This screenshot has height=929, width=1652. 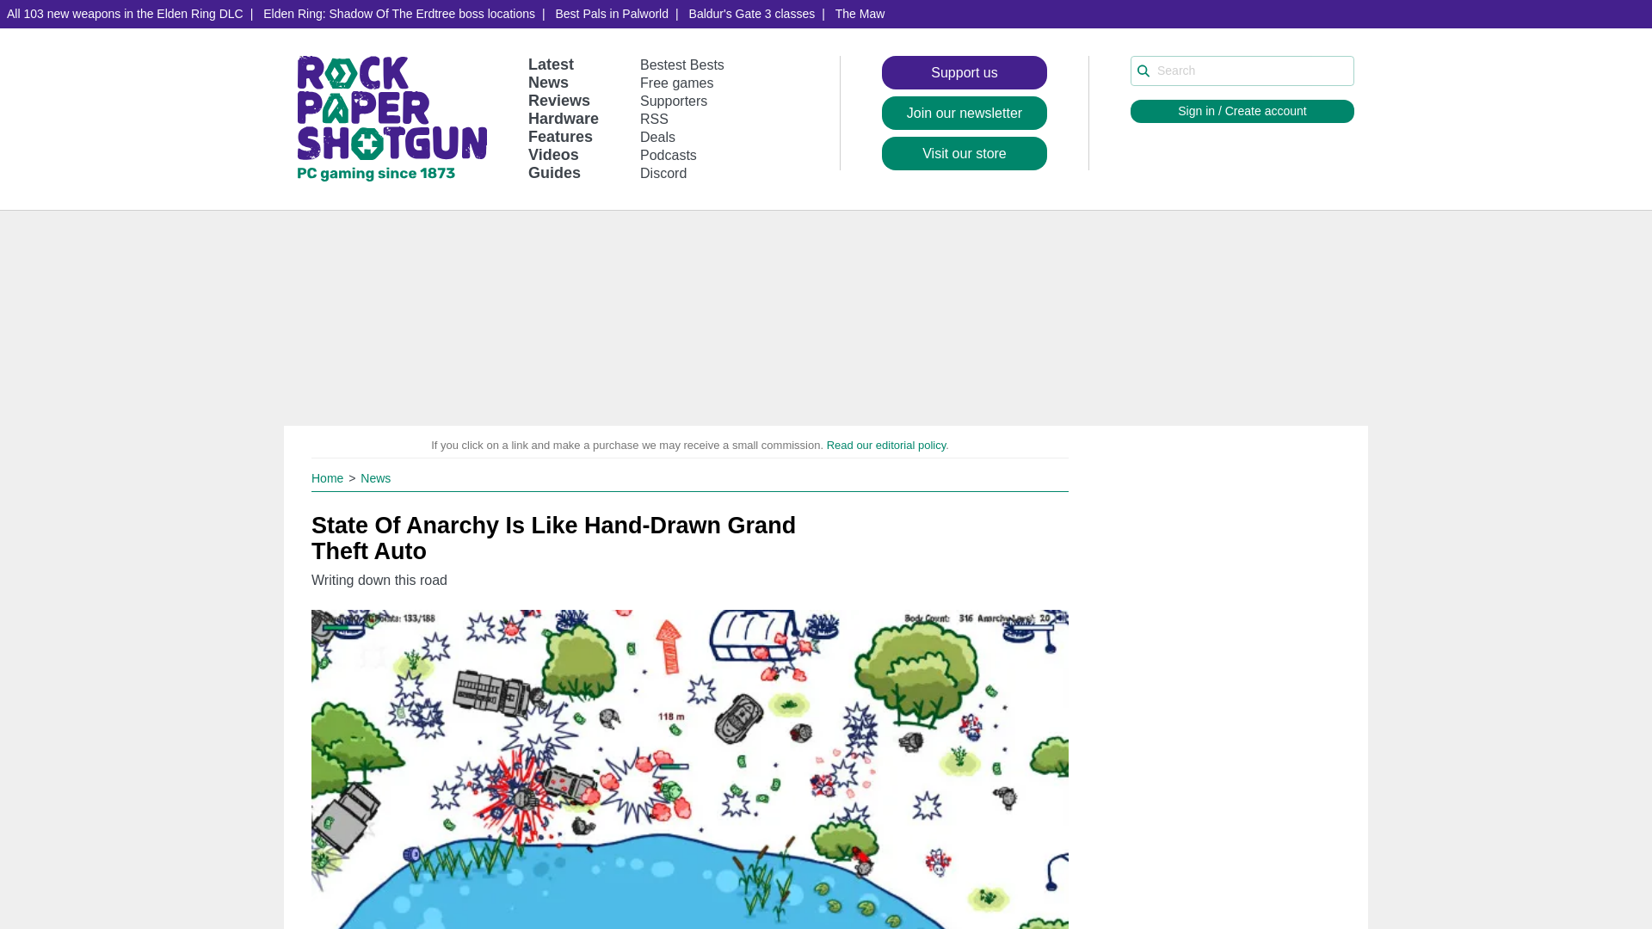 What do you see at coordinates (860, 14) in the screenshot?
I see `The Maw` at bounding box center [860, 14].